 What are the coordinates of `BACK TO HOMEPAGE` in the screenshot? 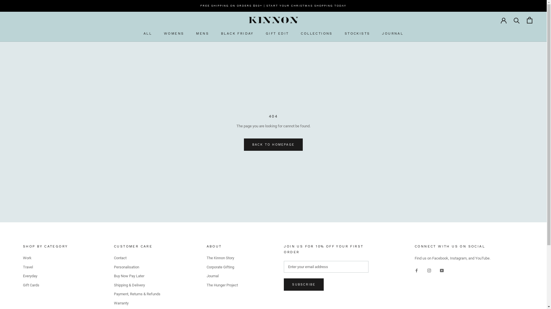 It's located at (273, 145).